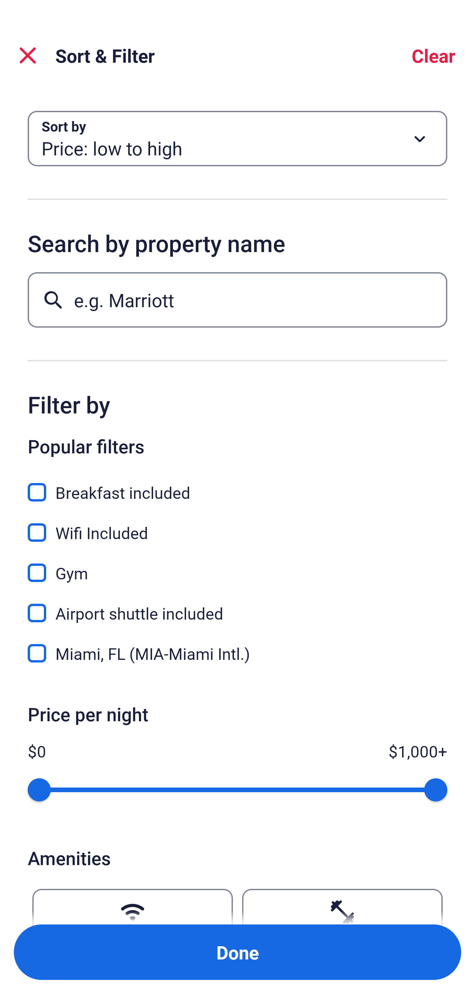  Describe the element at coordinates (237, 525) in the screenshot. I see `Wifi Included, Wifi Included` at that location.